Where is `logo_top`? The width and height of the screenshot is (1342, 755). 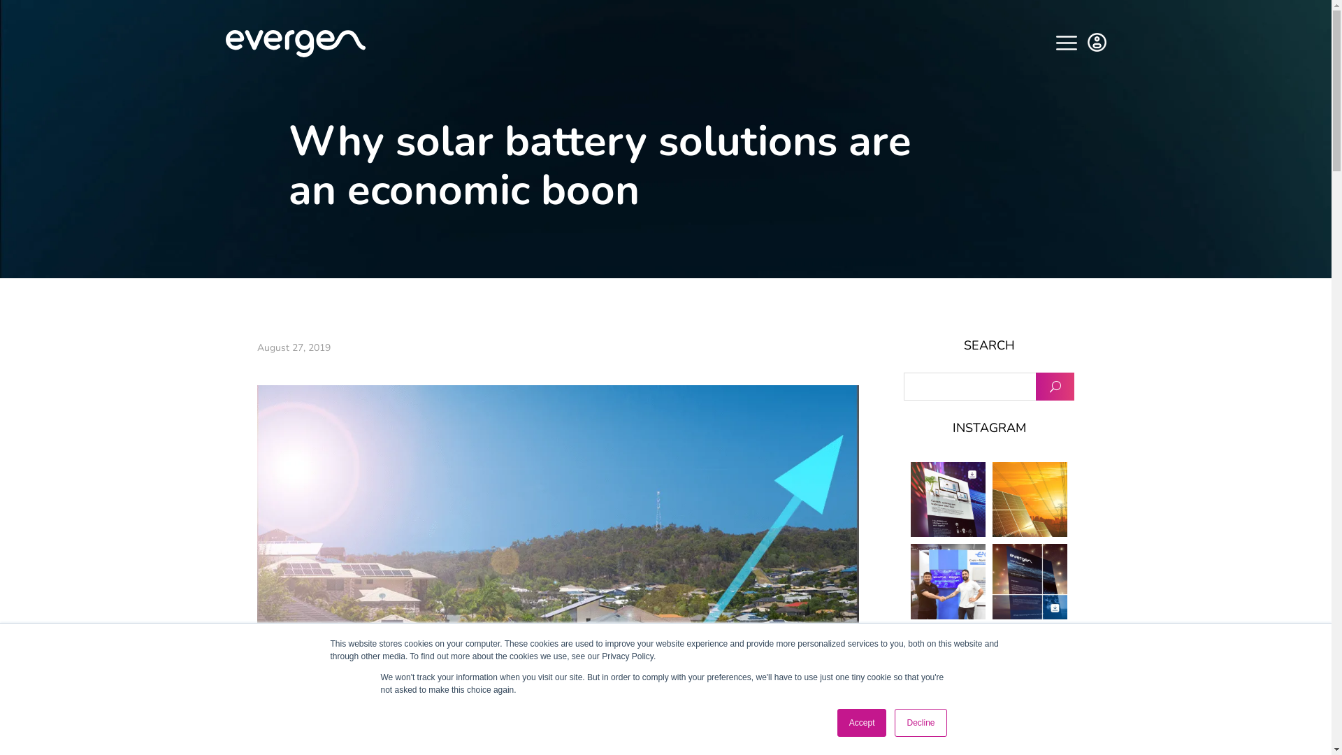 logo_top is located at coordinates (295, 43).